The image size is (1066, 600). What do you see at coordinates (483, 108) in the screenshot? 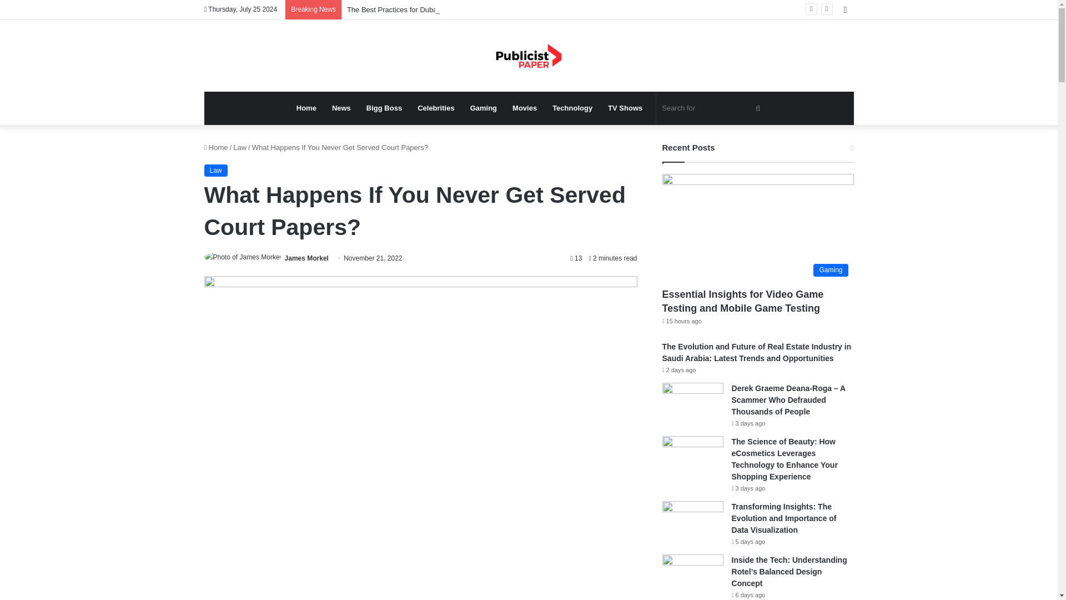
I see `Gaming` at bounding box center [483, 108].